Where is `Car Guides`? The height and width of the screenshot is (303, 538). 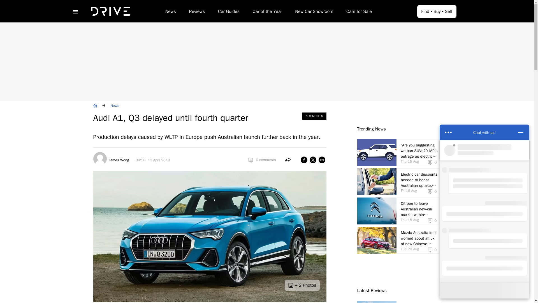 Car Guides is located at coordinates (229, 12).